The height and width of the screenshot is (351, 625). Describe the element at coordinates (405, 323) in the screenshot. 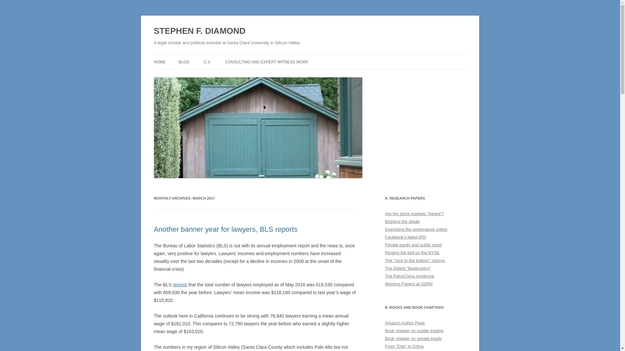

I see `Amazon author page` at that location.